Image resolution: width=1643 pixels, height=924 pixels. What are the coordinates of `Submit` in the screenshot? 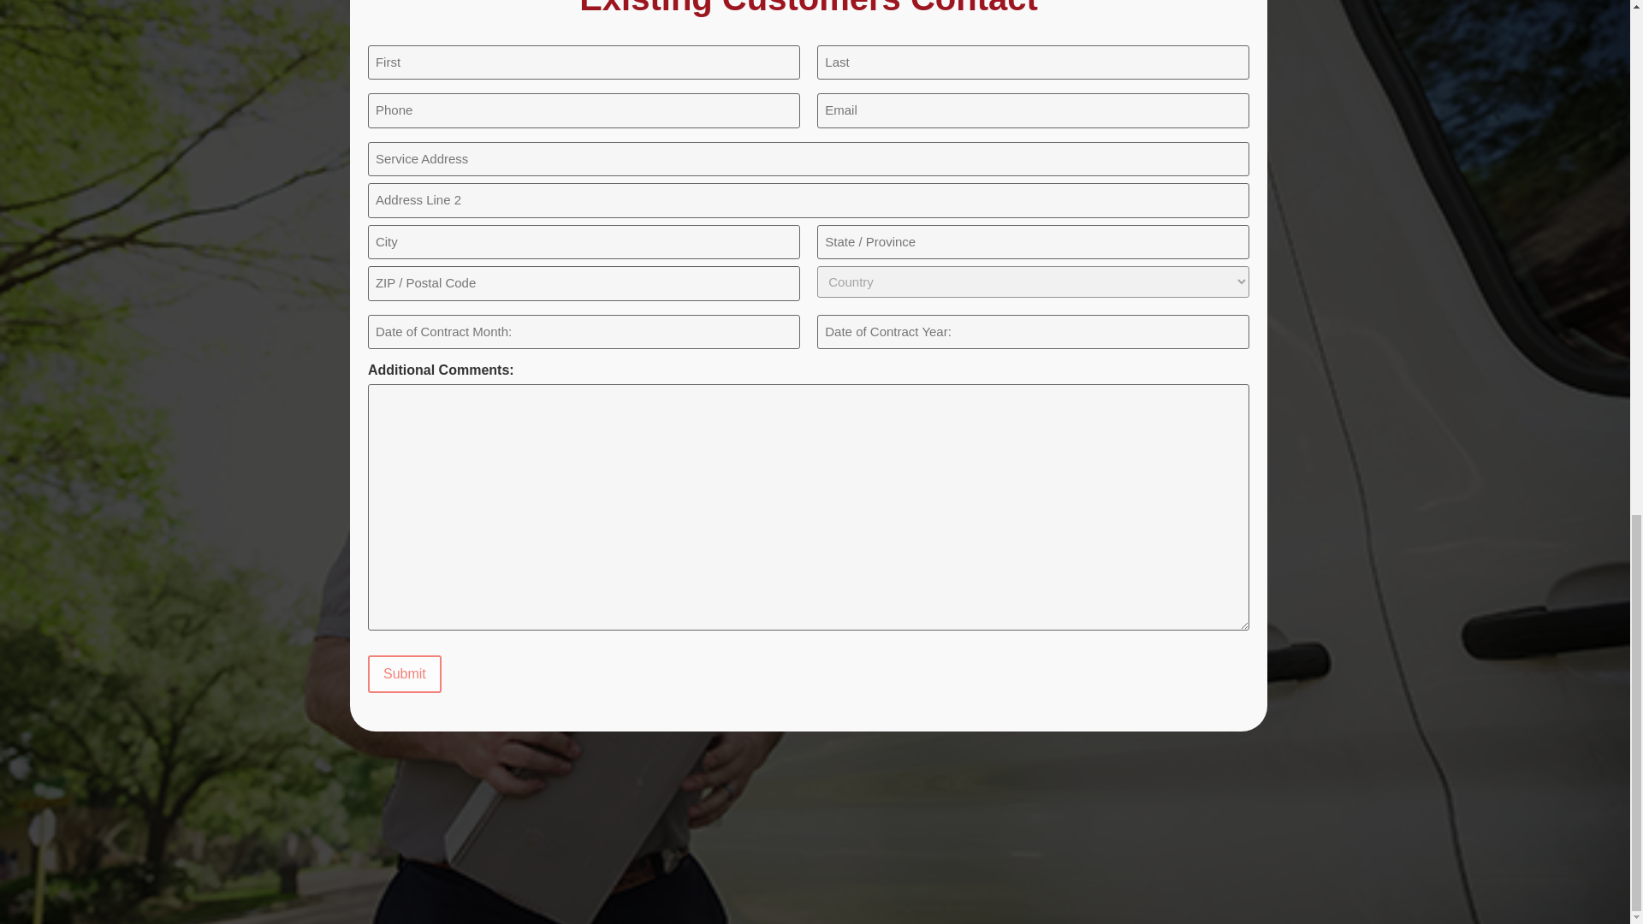 It's located at (405, 674).